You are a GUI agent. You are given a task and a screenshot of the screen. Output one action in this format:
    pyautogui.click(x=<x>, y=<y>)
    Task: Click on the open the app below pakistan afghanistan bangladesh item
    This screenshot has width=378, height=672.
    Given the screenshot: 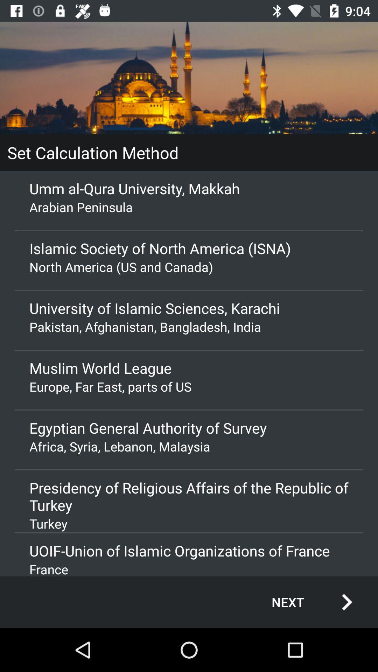 What is the action you would take?
    pyautogui.click(x=189, y=368)
    